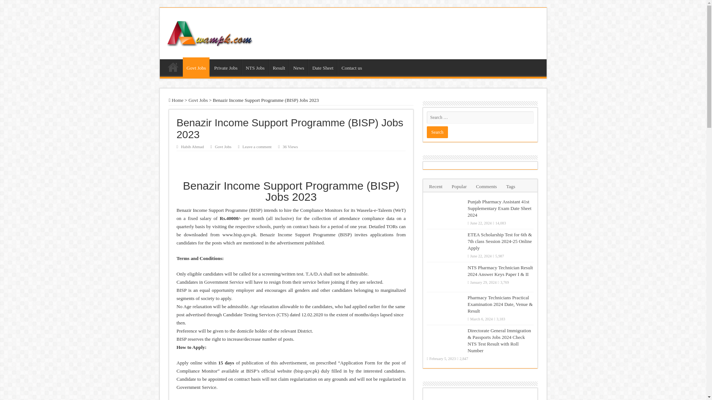  I want to click on Date Sheet, so click(323, 67).